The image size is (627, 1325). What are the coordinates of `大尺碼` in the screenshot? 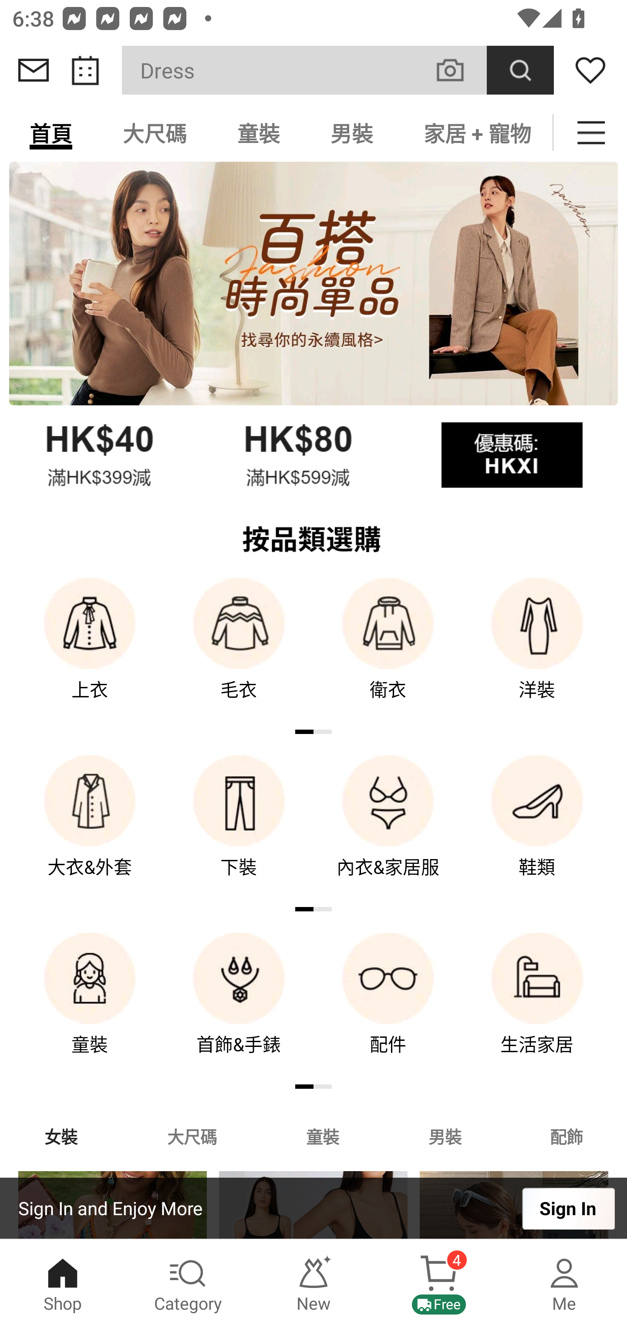 It's located at (192, 1136).